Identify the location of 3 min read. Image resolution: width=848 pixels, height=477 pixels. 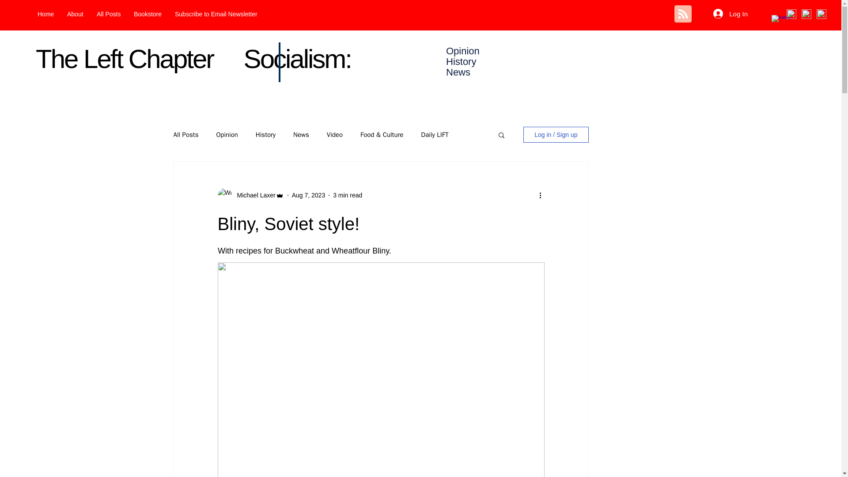
(347, 195).